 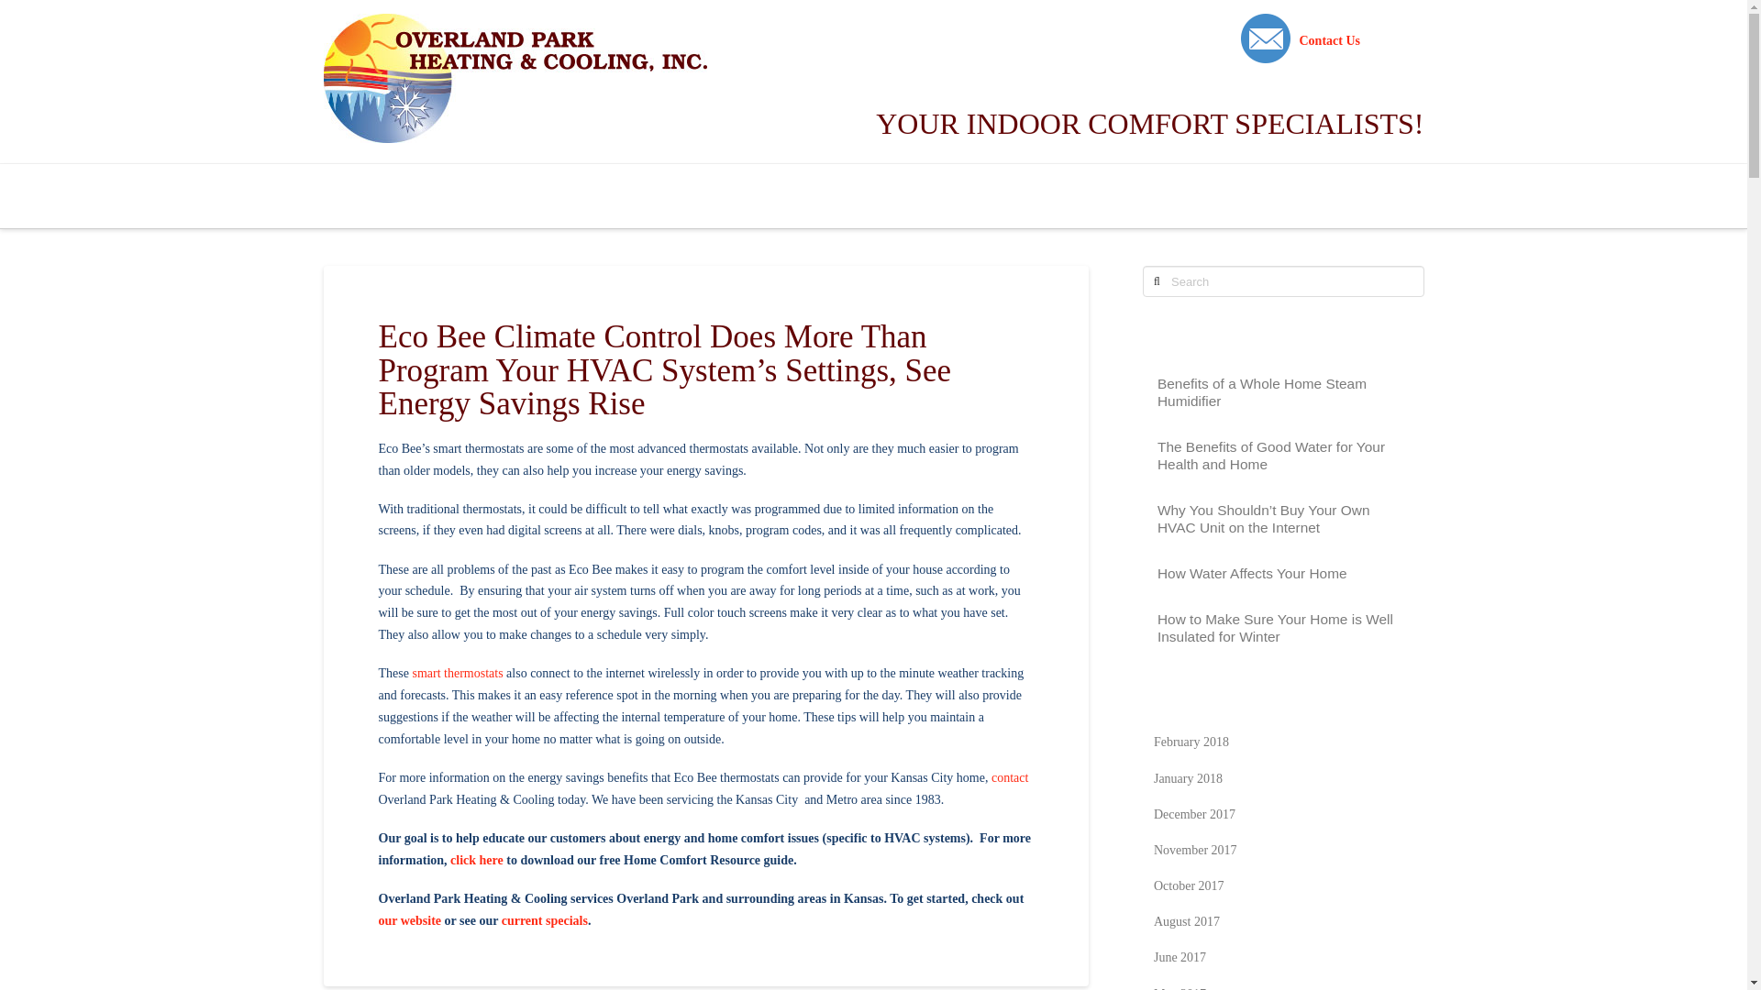 What do you see at coordinates (409, 918) in the screenshot?
I see `our website` at bounding box center [409, 918].